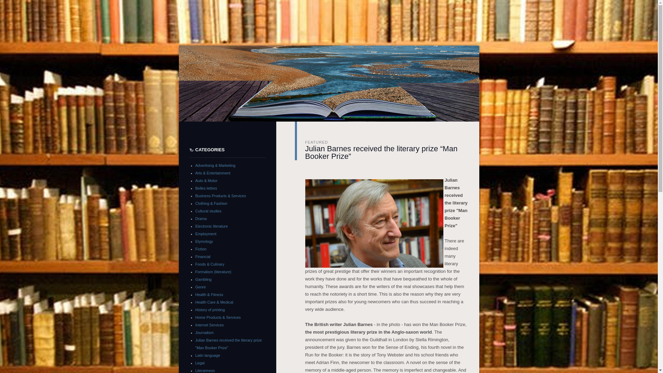 The width and height of the screenshot is (663, 373). Describe the element at coordinates (365, 55) in the screenshot. I see `Literature today and in the past` at that location.